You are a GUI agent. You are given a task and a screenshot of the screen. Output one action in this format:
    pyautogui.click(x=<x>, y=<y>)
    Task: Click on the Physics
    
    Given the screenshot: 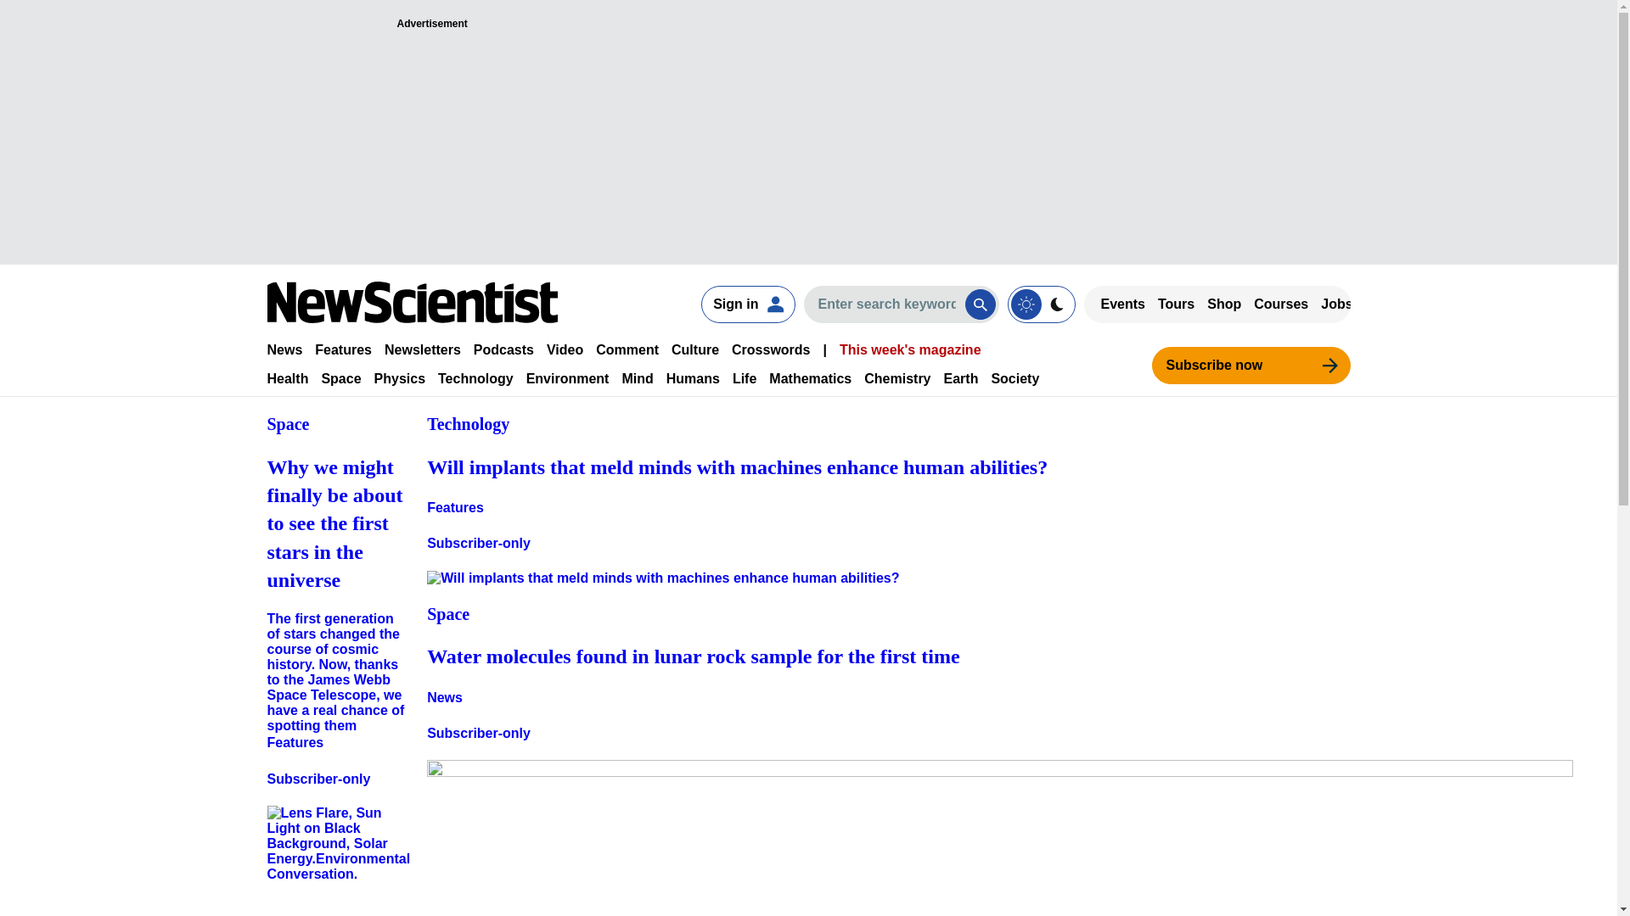 What is the action you would take?
    pyautogui.click(x=400, y=378)
    